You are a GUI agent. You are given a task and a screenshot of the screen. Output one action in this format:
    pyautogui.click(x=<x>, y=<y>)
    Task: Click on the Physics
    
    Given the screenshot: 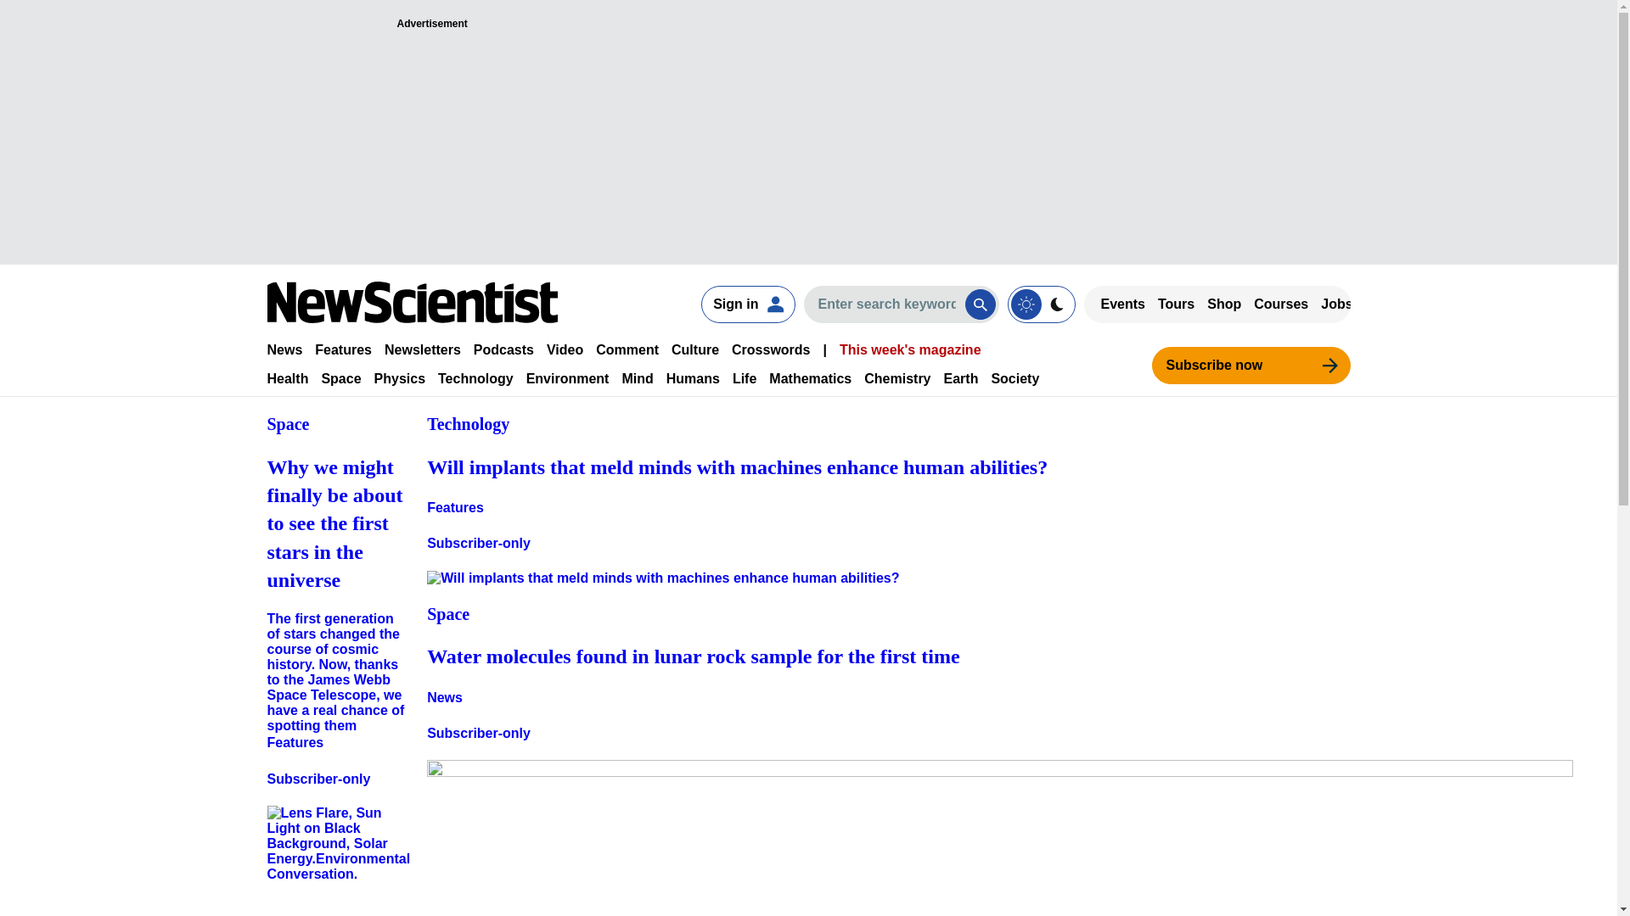 What is the action you would take?
    pyautogui.click(x=400, y=378)
    